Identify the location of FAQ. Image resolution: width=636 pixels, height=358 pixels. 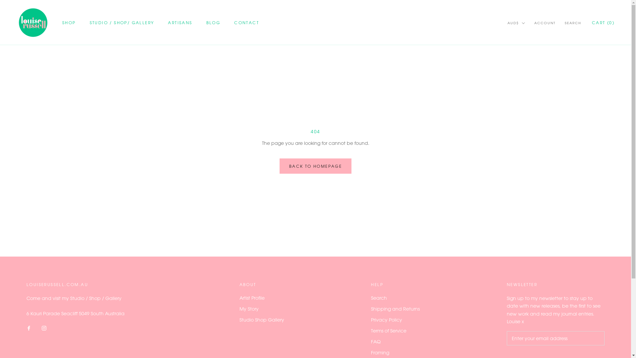
(396, 341).